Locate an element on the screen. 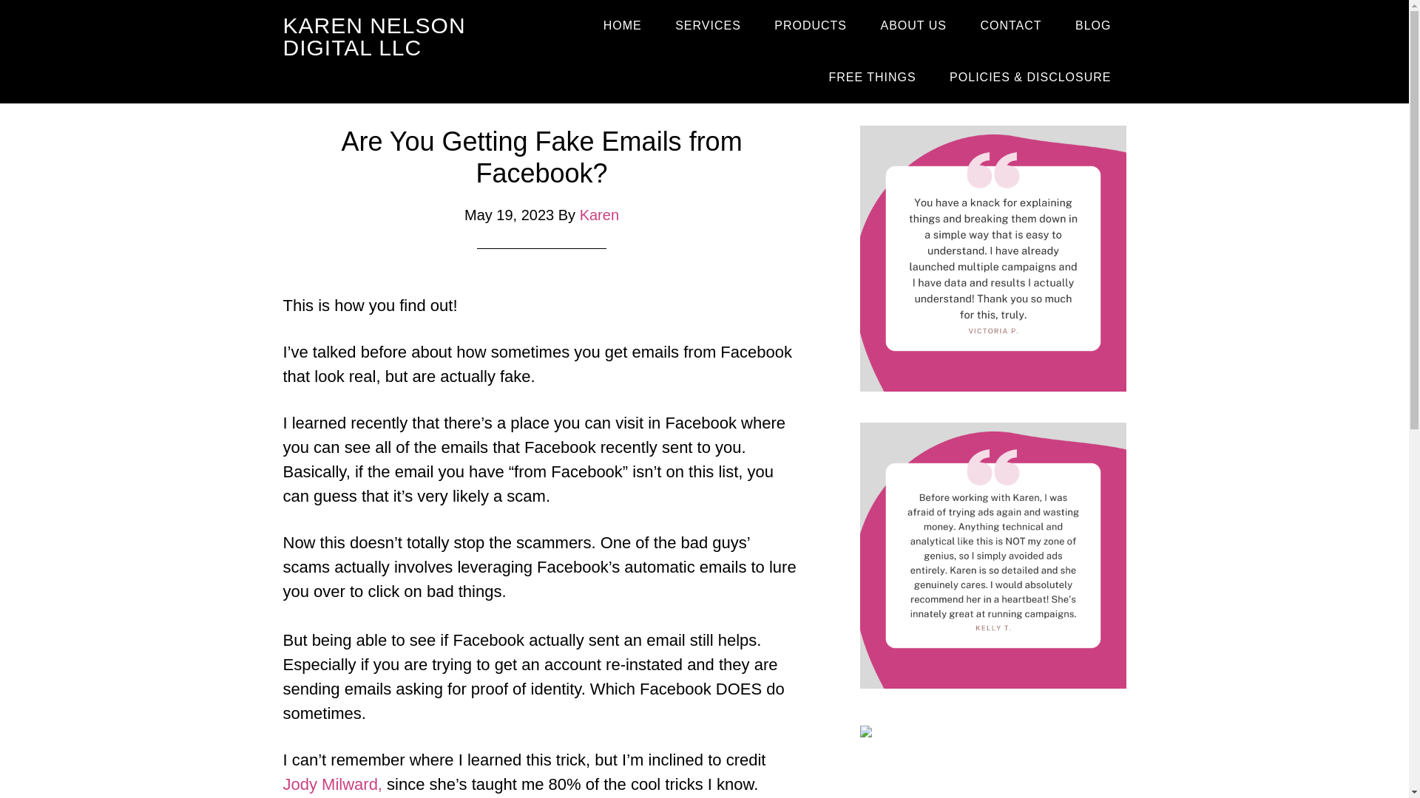 The image size is (1420, 798). SERVICES is located at coordinates (707, 26).